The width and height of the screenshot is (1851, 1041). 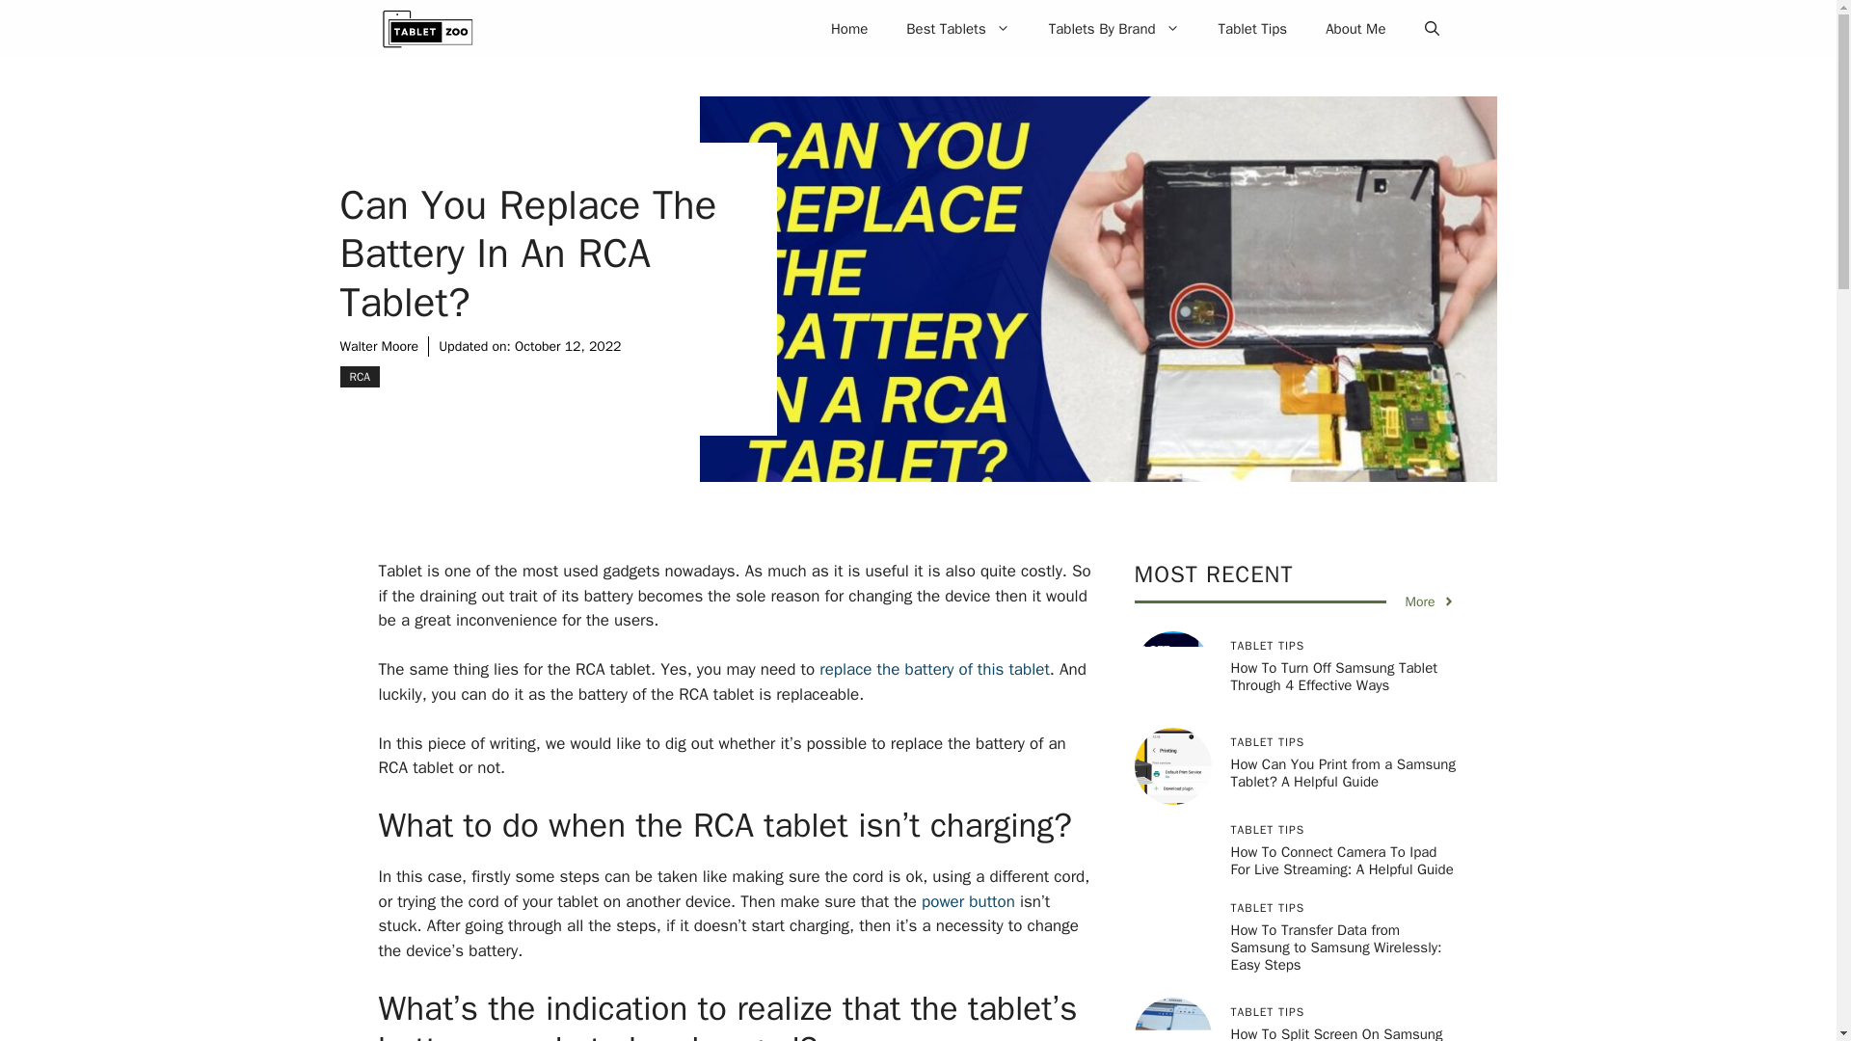 I want to click on How To Turn Off Samsung Tablet Through 4 Effective Ways, so click(x=1334, y=677).